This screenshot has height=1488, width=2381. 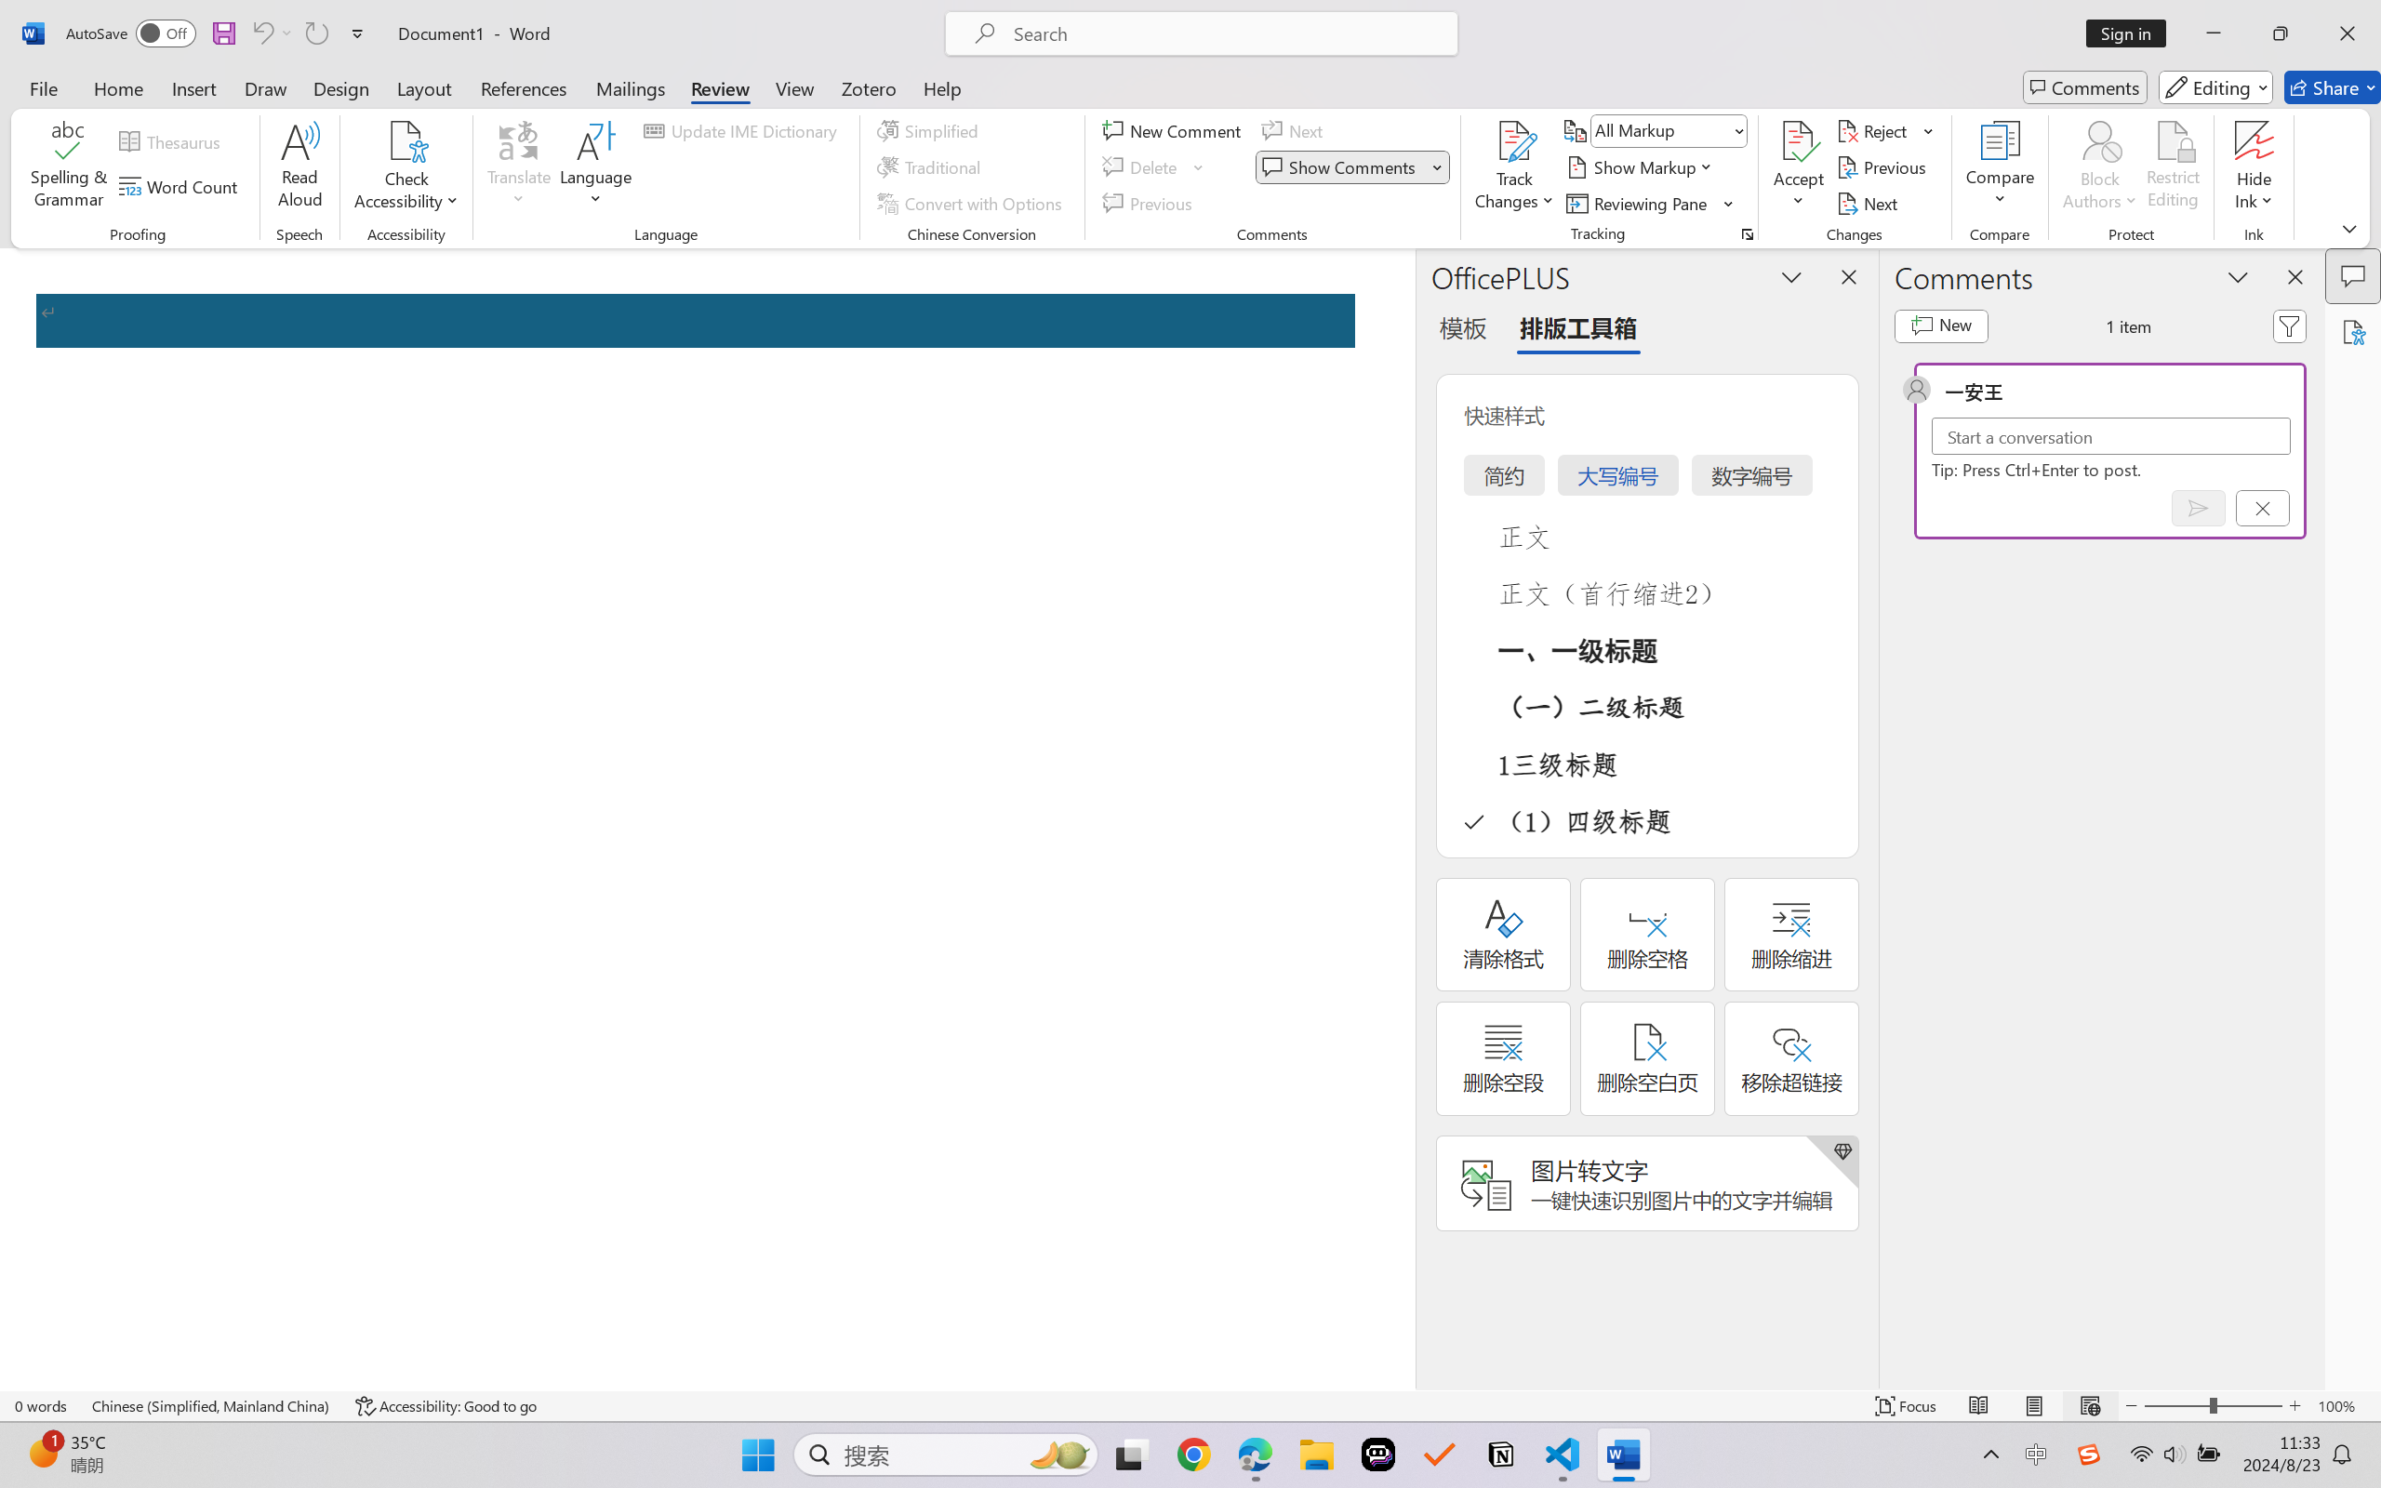 I want to click on Language Chinese (Simplified, Mainland China), so click(x=212, y=1406).